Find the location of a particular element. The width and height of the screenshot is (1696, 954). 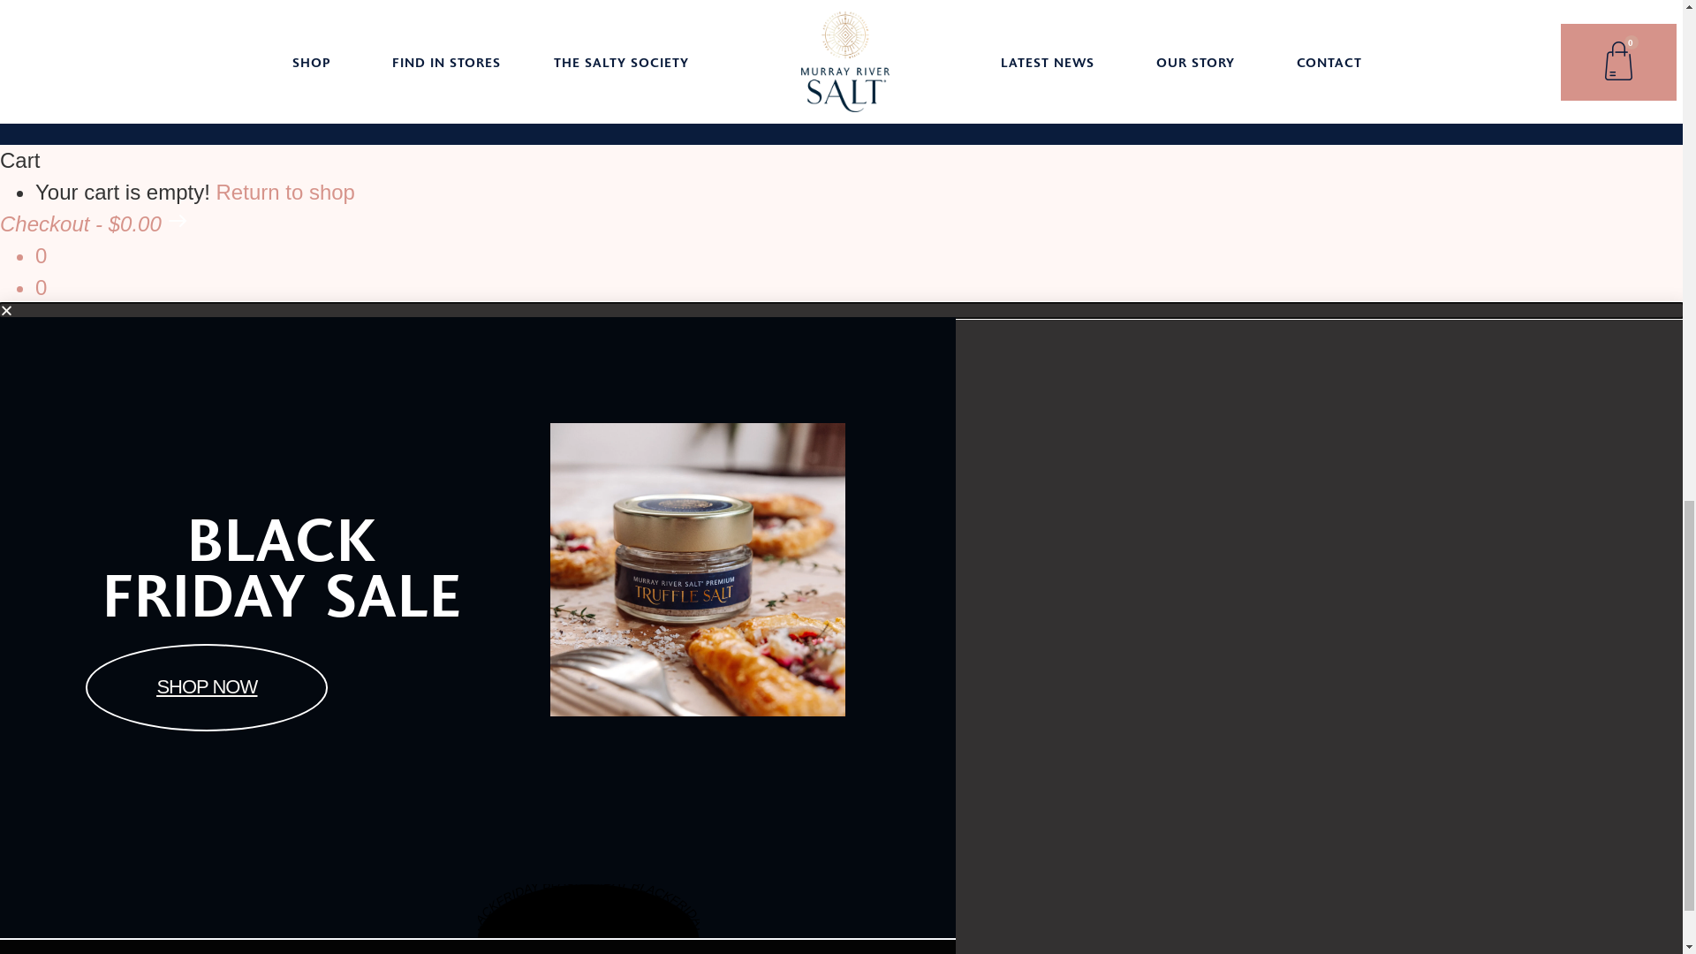

All about Salt is located at coordinates (1016, 905).